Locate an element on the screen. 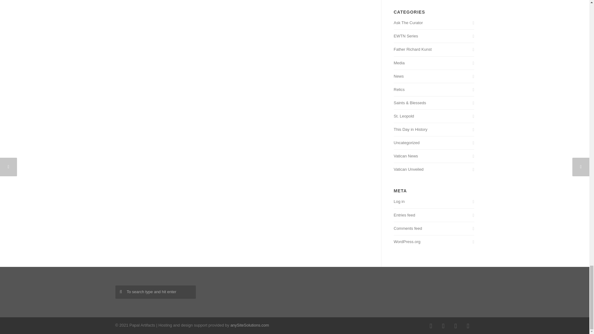 The height and width of the screenshot is (334, 594). YouTube is located at coordinates (468, 326).